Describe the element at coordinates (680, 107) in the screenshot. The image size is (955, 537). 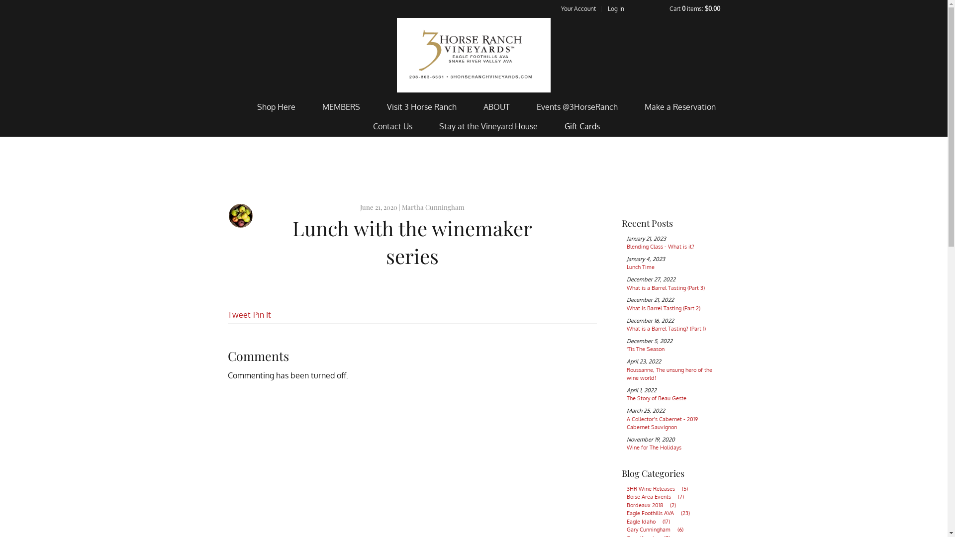
I see `Make a Reservation` at that location.